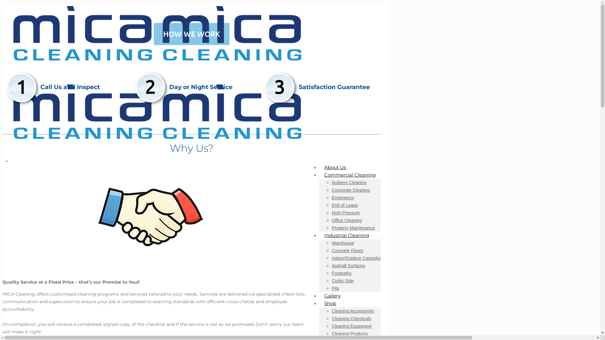 The image size is (605, 340). I want to click on Corporate Cleaning, so click(351, 190).